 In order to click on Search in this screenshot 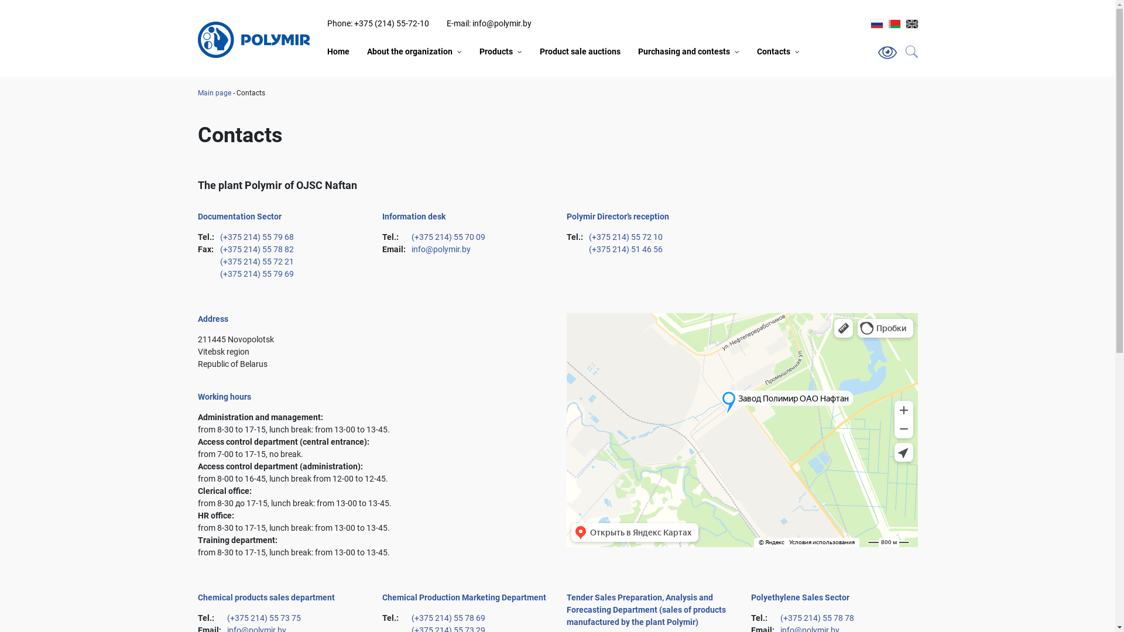, I will do `click(869, 50)`.